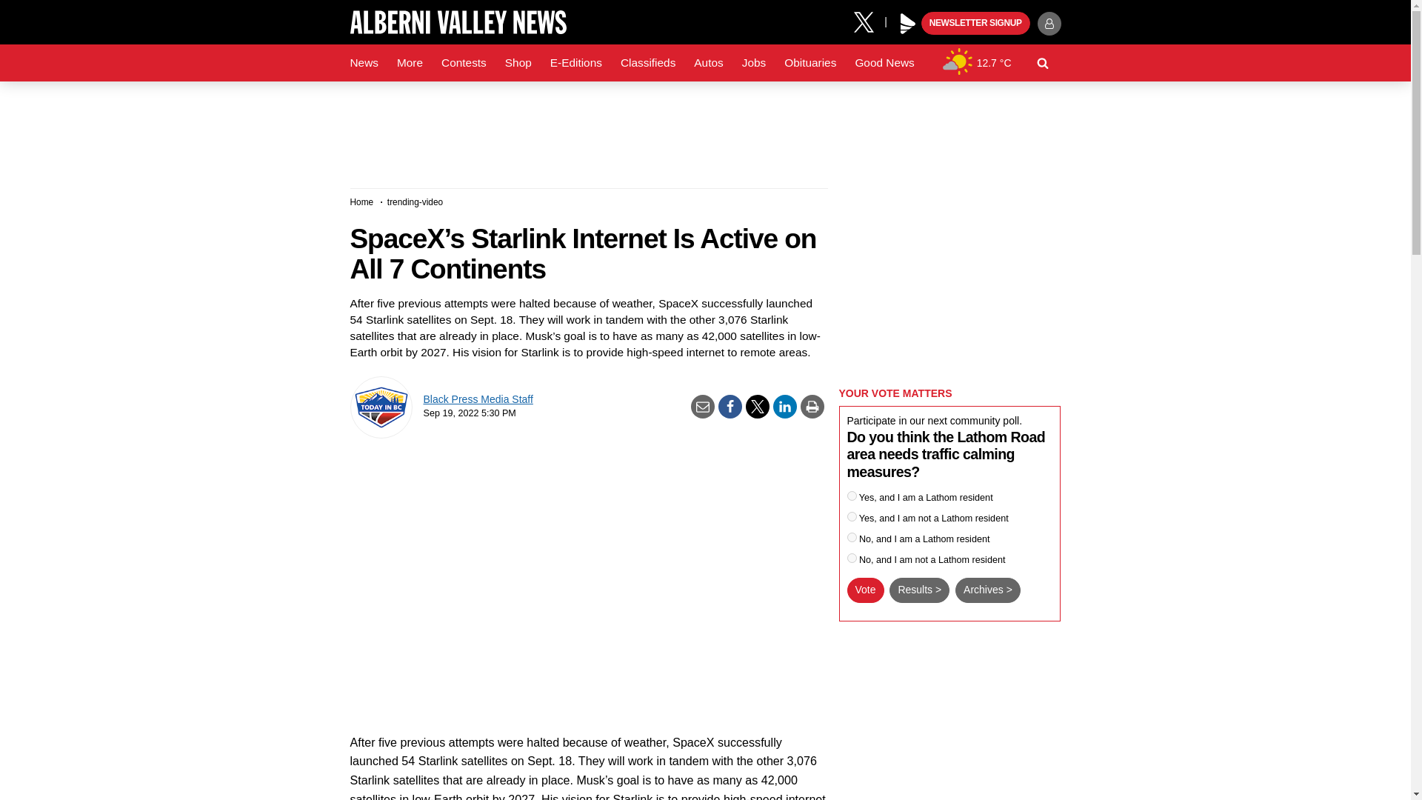 This screenshot has width=1422, height=800. Describe the element at coordinates (908, 24) in the screenshot. I see `Play` at that location.